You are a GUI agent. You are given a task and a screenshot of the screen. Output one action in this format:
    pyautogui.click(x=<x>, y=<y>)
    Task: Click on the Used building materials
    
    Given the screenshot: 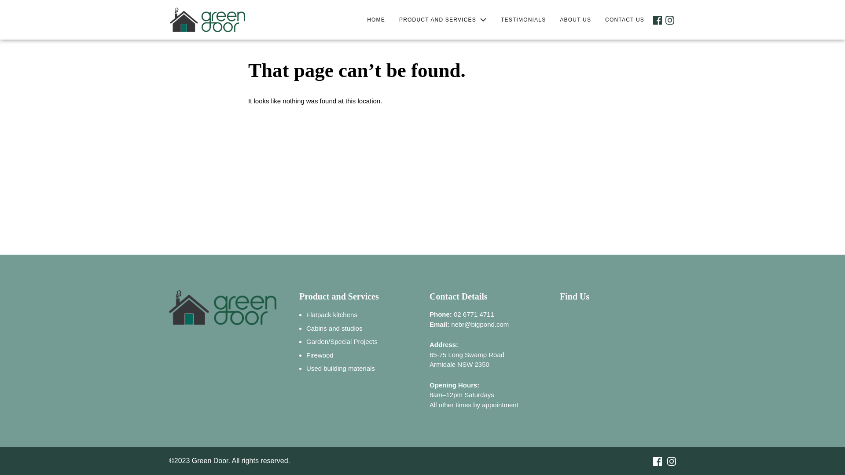 What is the action you would take?
    pyautogui.click(x=341, y=369)
    